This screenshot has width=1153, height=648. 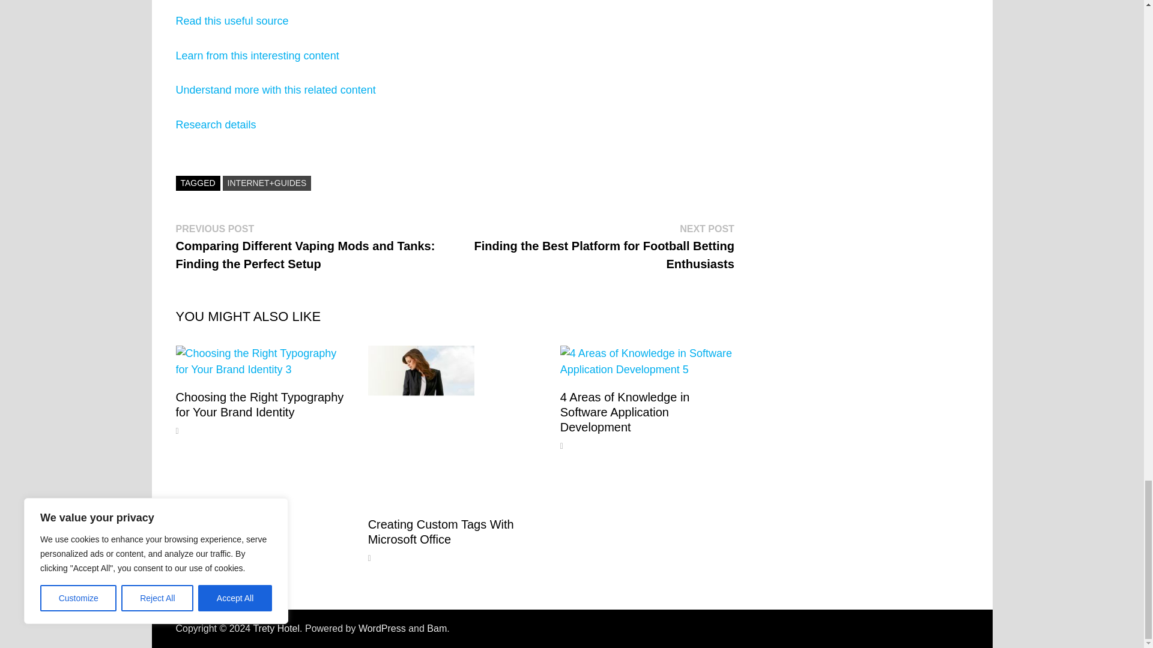 What do you see at coordinates (275, 90) in the screenshot?
I see `Understand more with this related content` at bounding box center [275, 90].